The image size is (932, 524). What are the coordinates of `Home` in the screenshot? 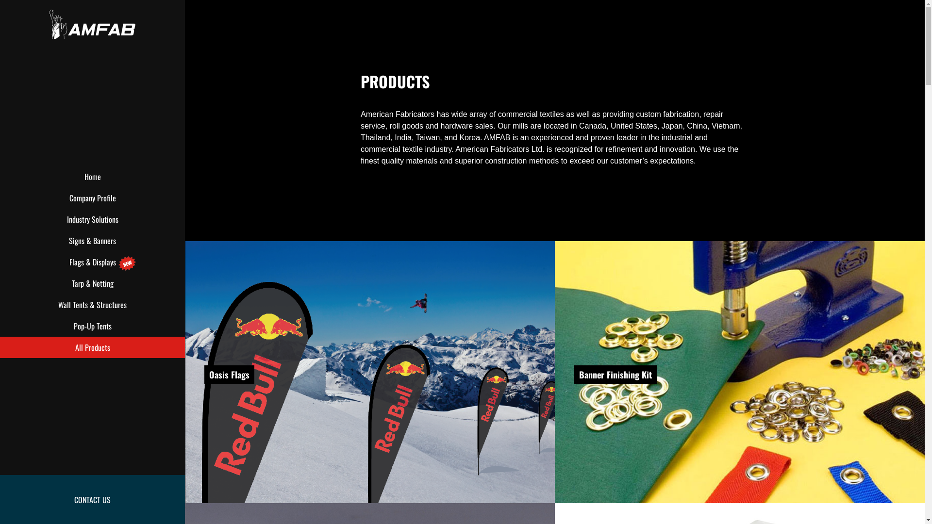 It's located at (92, 177).